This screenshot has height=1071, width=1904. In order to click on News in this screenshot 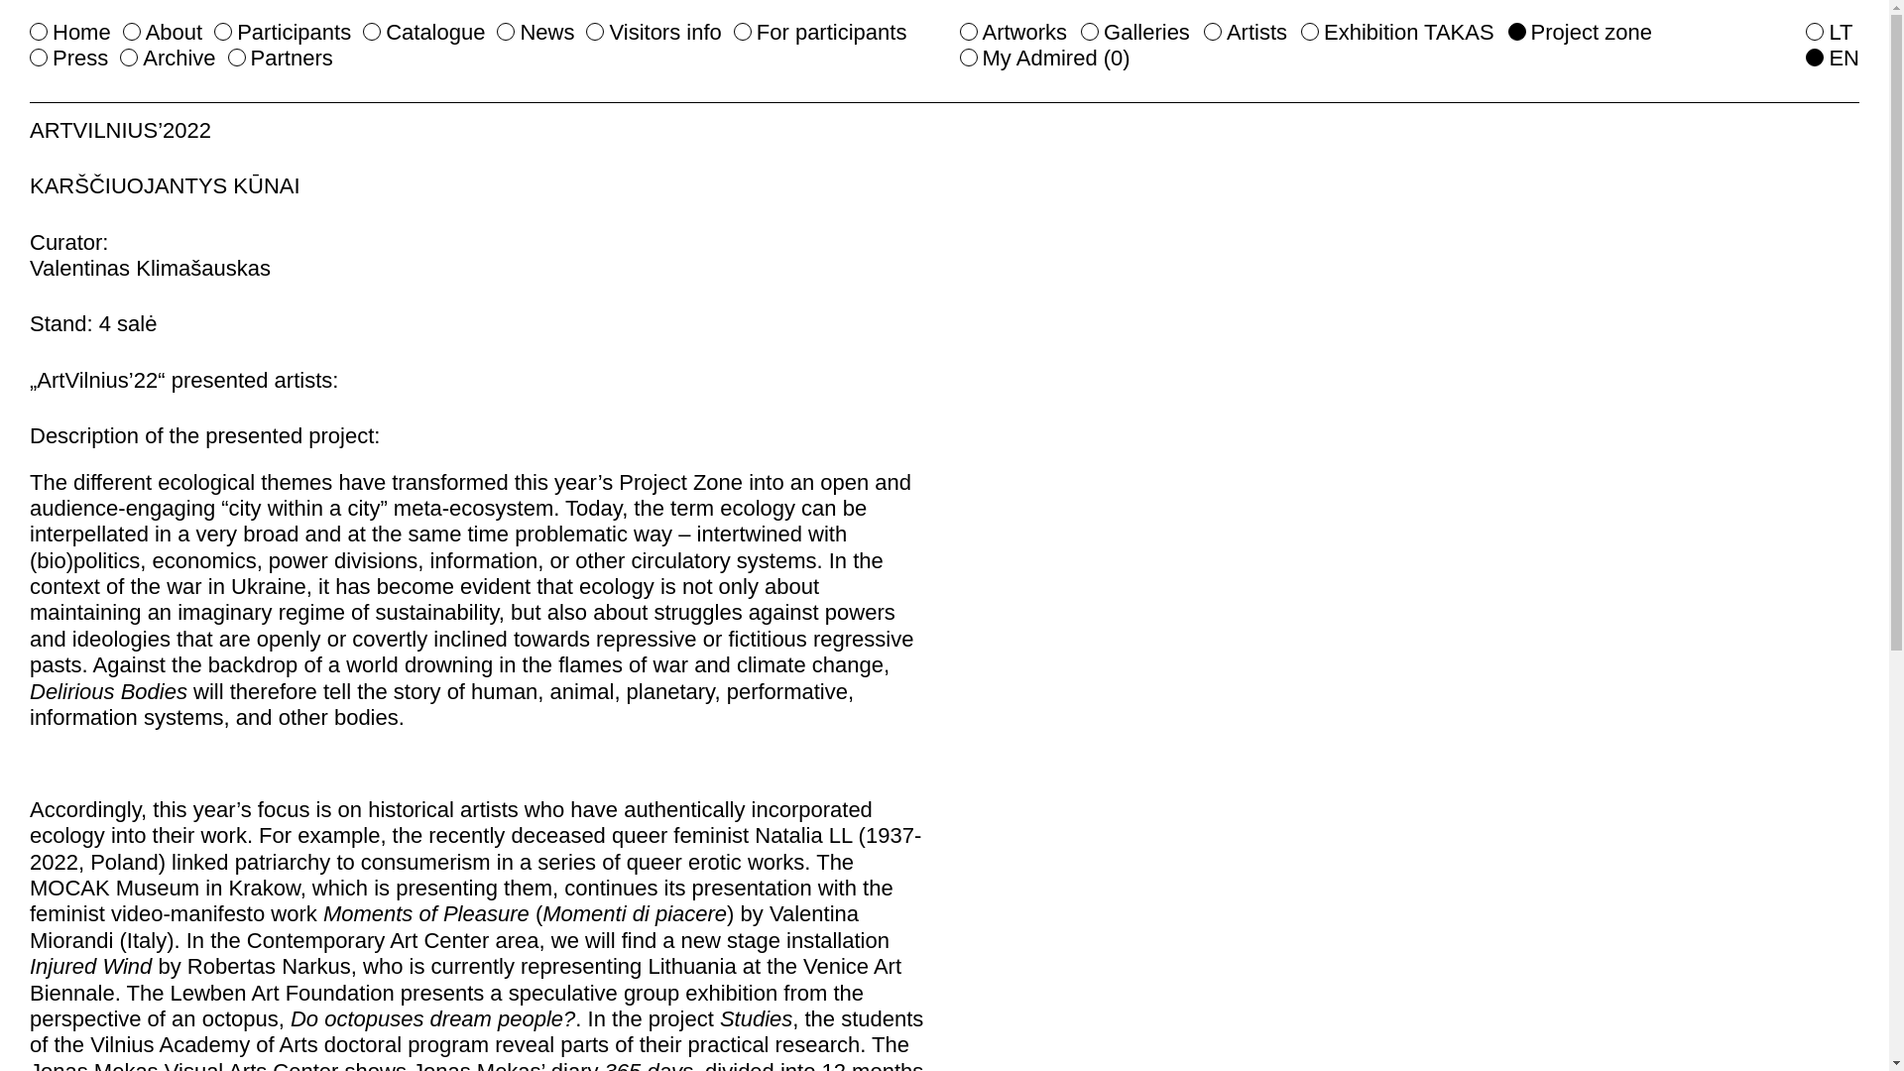, I will do `click(535, 32)`.